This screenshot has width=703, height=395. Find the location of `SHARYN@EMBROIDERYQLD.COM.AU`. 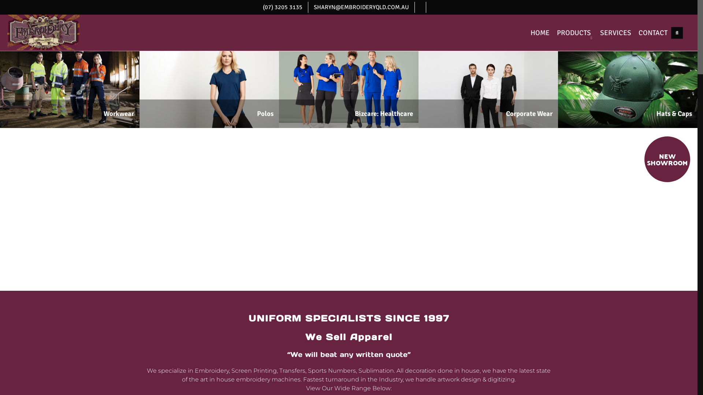

SHARYN@EMBROIDERYQLD.COM.AU is located at coordinates (361, 7).